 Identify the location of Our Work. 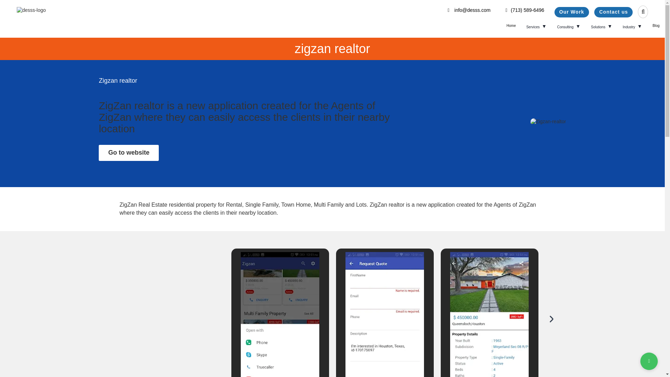
(572, 12).